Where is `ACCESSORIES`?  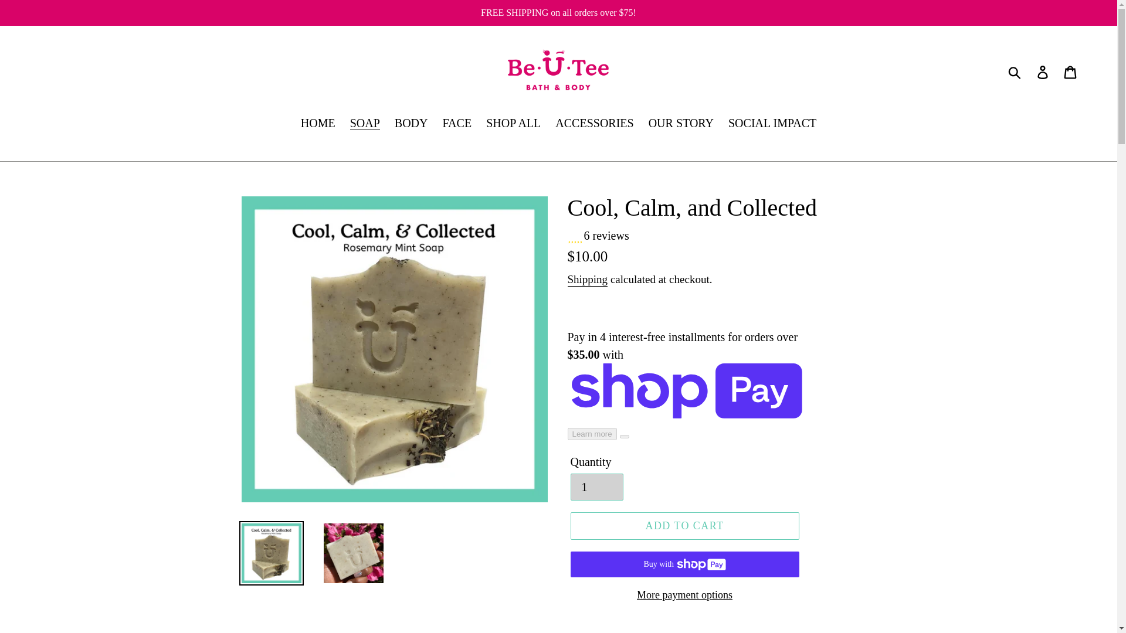
ACCESSORIES is located at coordinates (594, 124).